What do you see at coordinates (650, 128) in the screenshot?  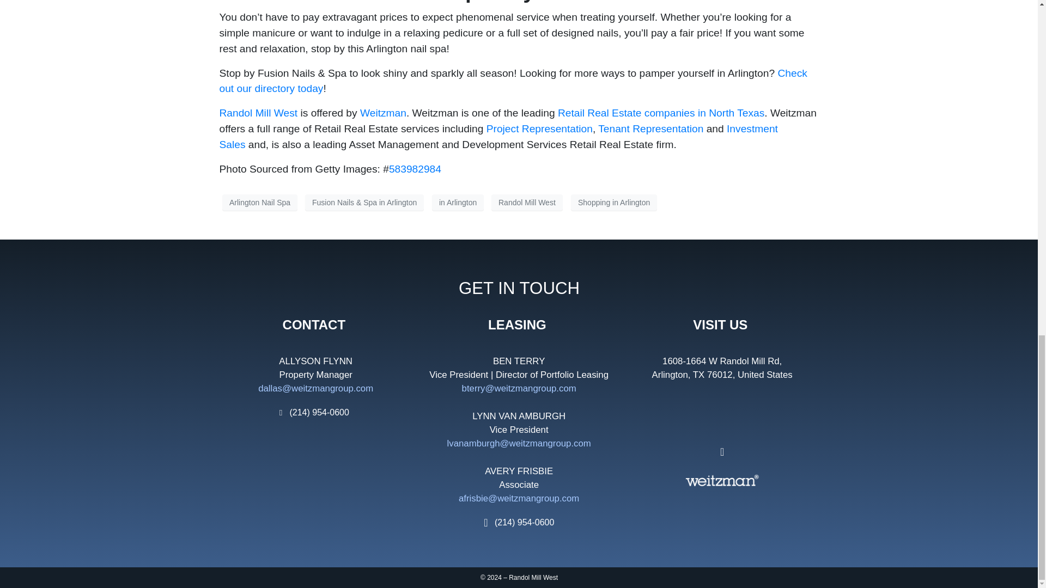 I see `Tenant Representation` at bounding box center [650, 128].